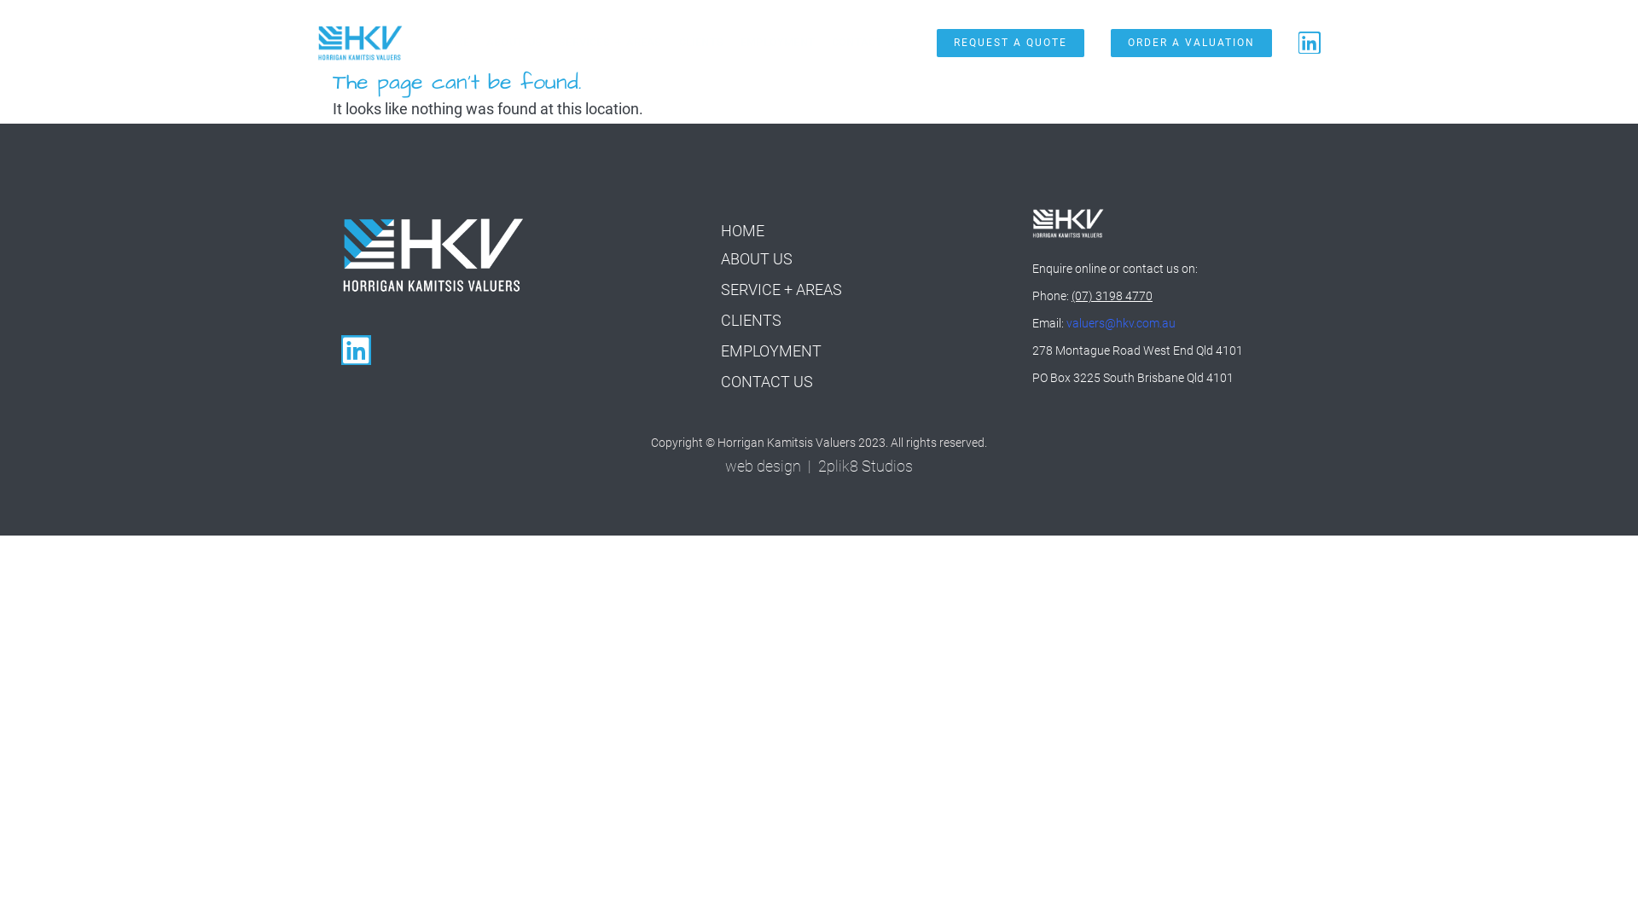 This screenshot has width=1638, height=921. Describe the element at coordinates (751, 321) in the screenshot. I see `CLIENTS` at that location.